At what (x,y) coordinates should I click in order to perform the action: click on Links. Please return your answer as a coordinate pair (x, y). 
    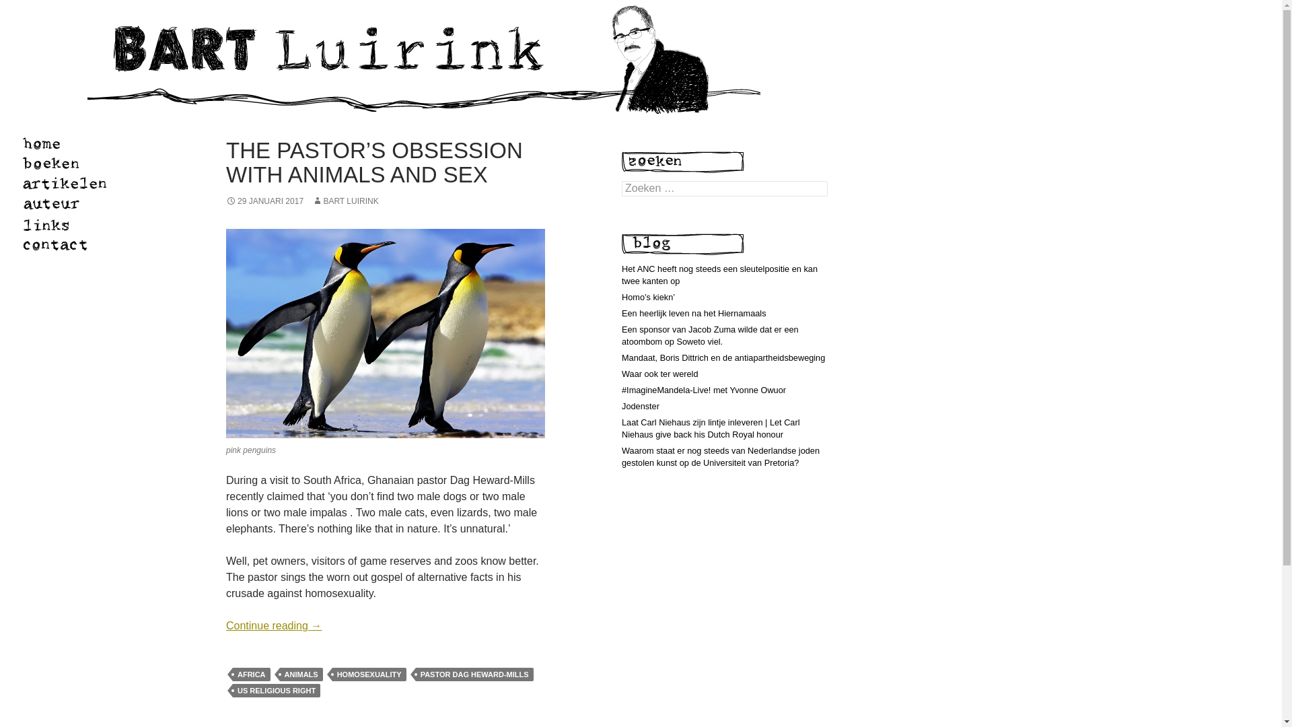
    Looking at the image, I should click on (57, 225).